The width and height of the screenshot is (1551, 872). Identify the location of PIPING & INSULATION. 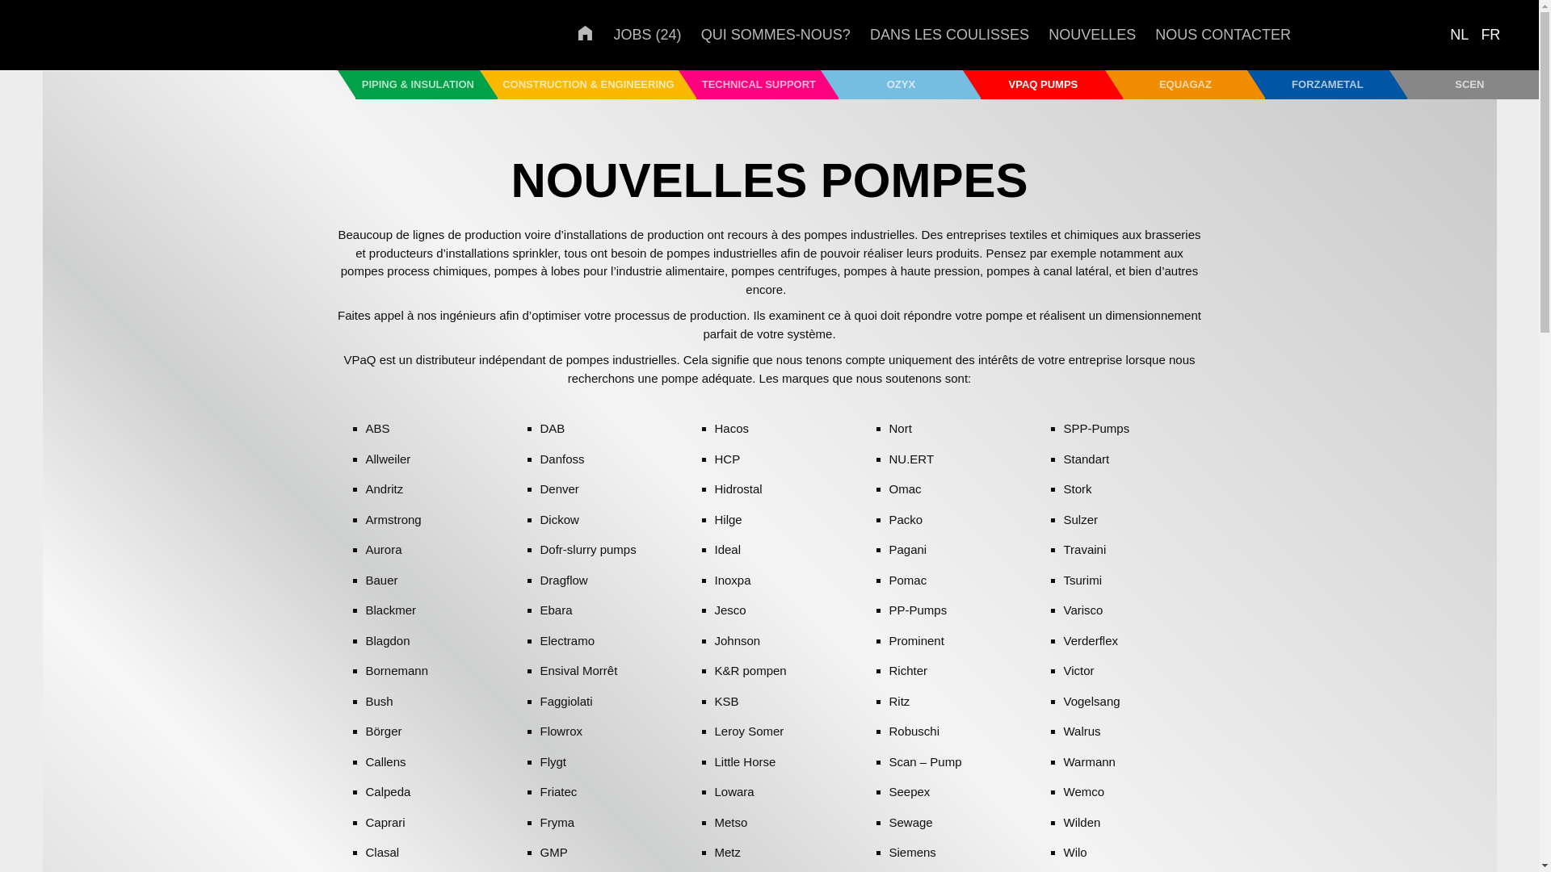
(428, 85).